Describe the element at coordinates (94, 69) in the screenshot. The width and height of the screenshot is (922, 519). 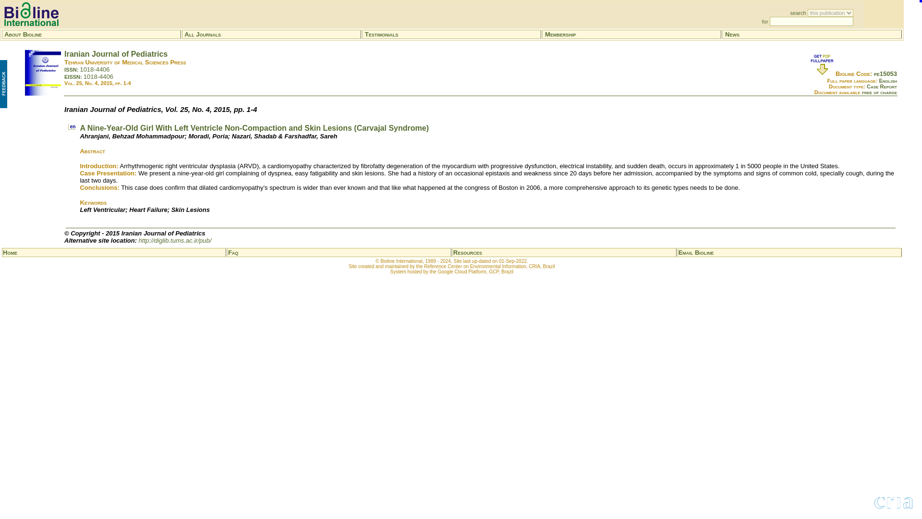
I see `1018-4406` at that location.